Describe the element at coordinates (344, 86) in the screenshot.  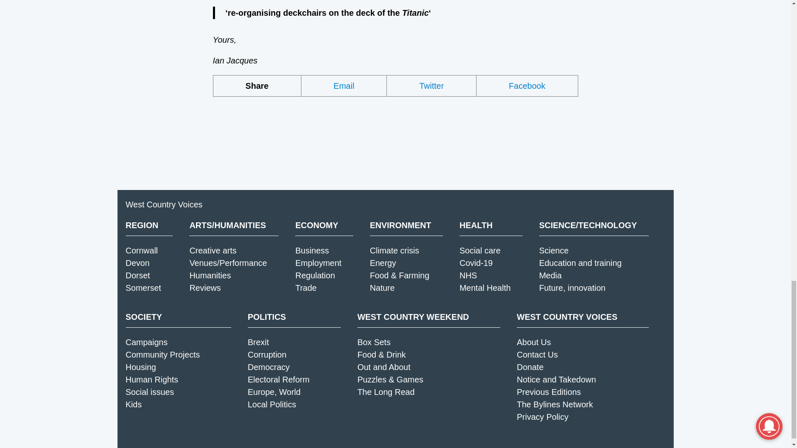
I see `Email` at that location.